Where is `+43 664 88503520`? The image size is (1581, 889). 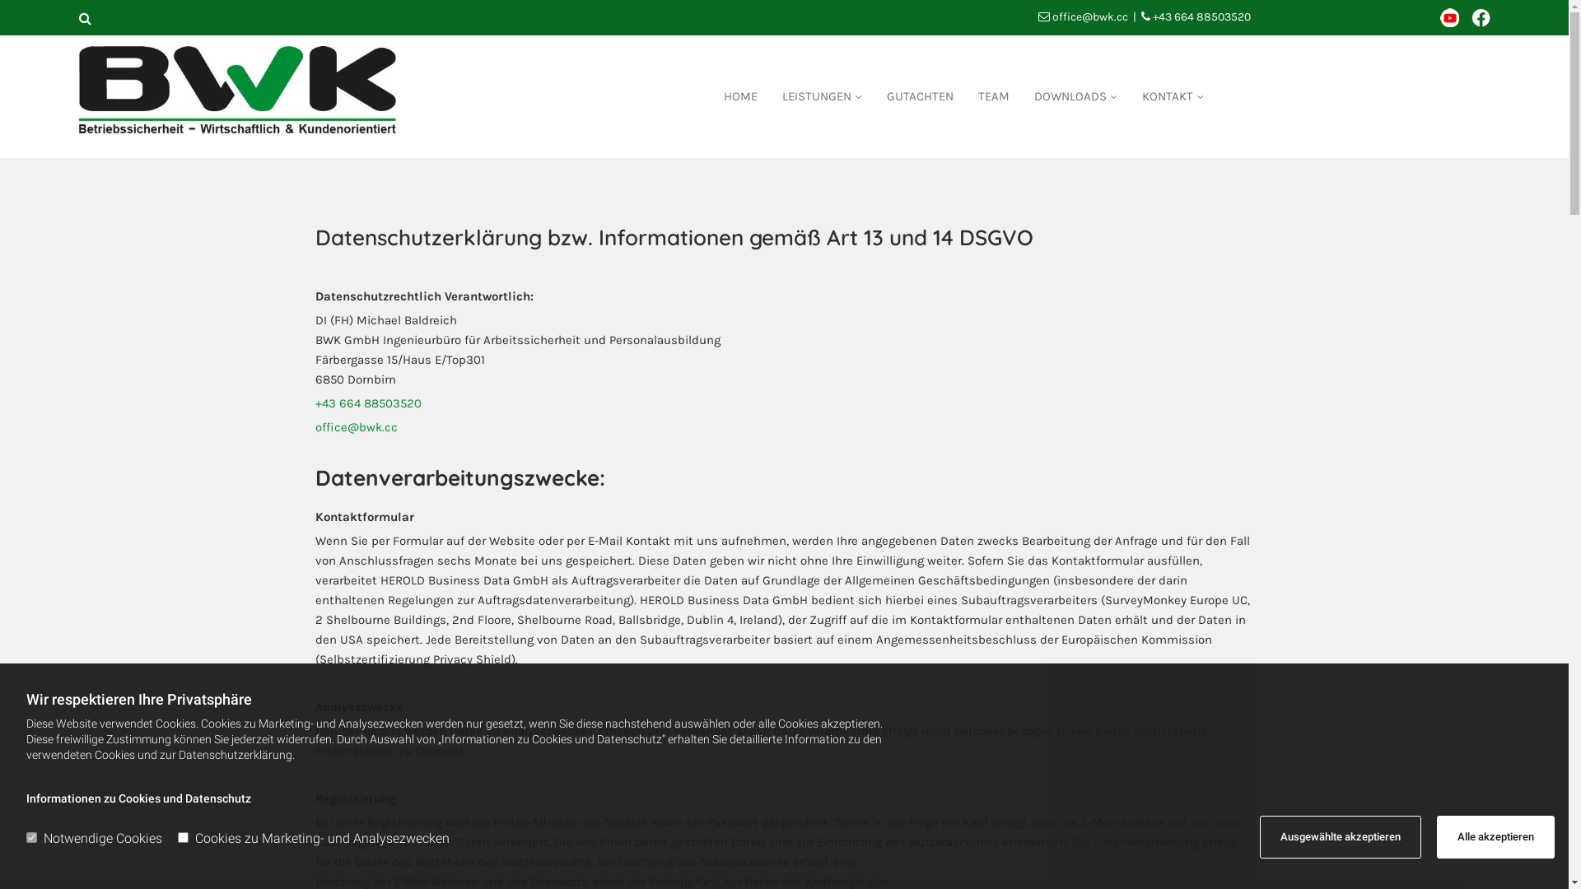 +43 664 88503520 is located at coordinates (1202, 16).